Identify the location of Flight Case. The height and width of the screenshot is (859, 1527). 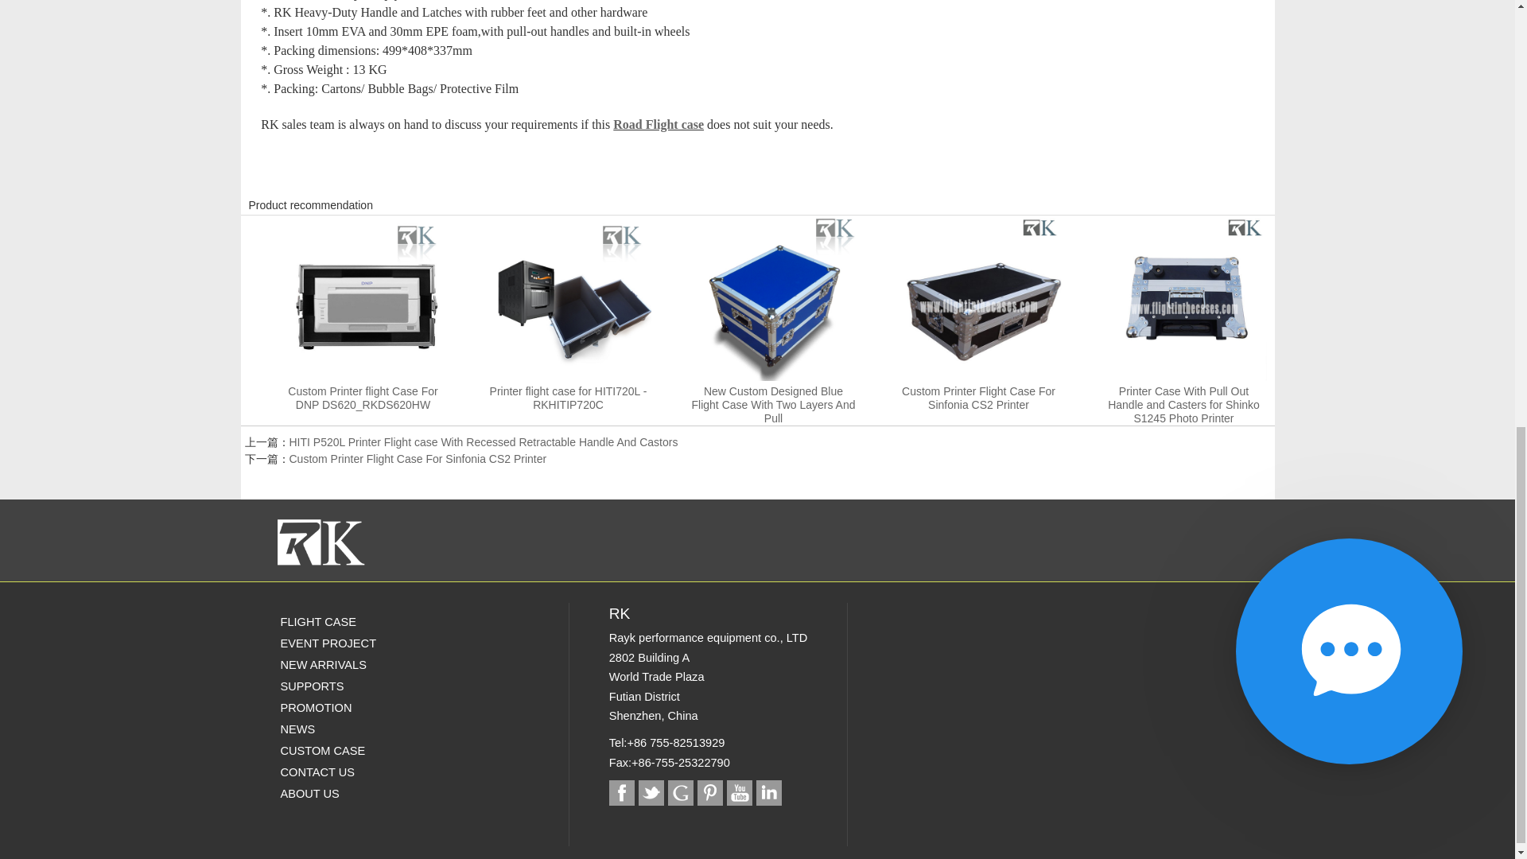
(366, 620).